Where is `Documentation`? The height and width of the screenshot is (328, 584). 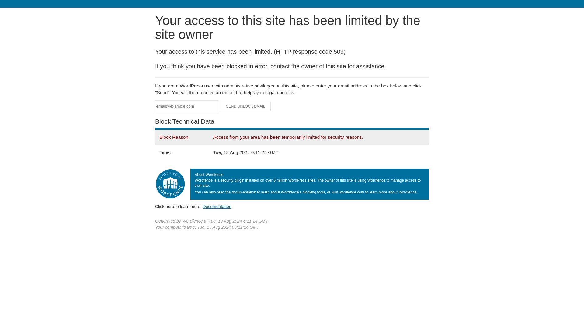 Documentation is located at coordinates (217, 206).